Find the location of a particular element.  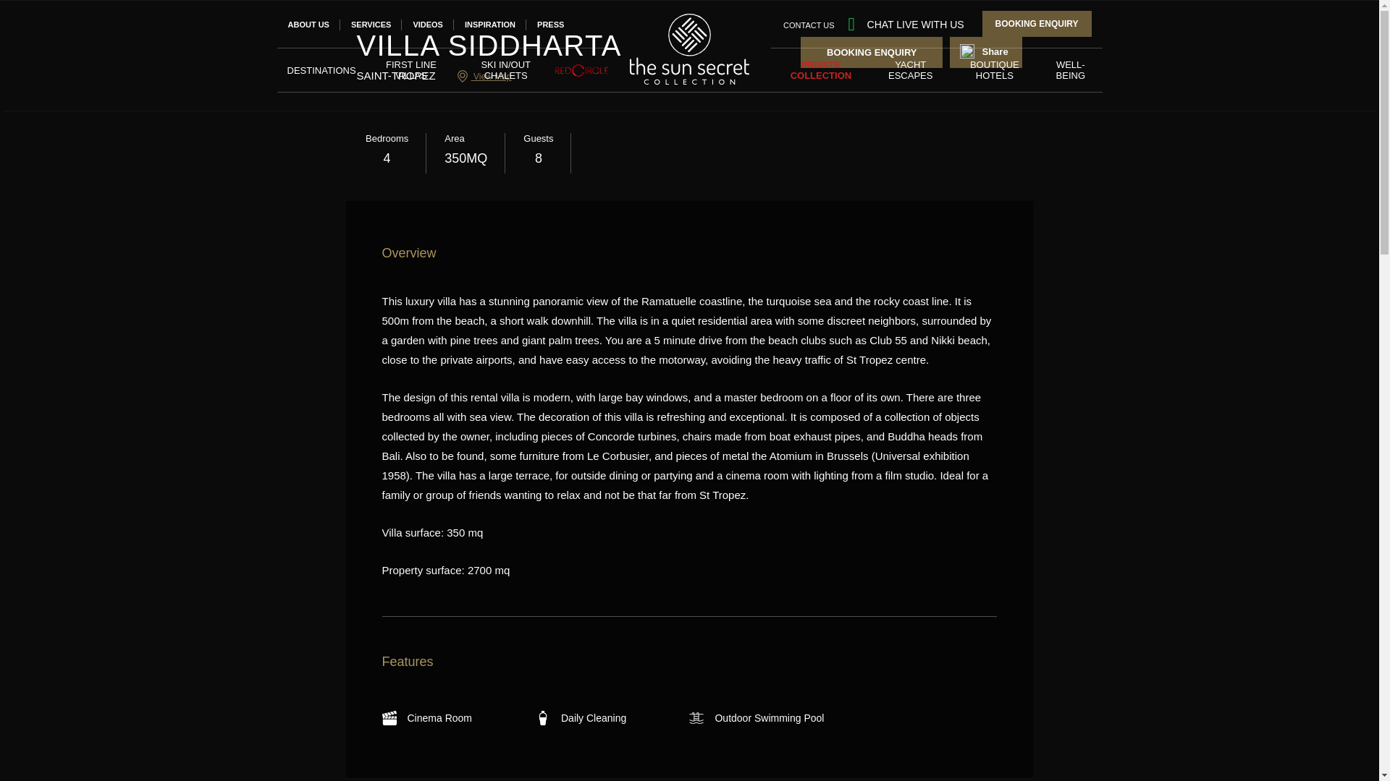

VIDEOS is located at coordinates (428, 25).